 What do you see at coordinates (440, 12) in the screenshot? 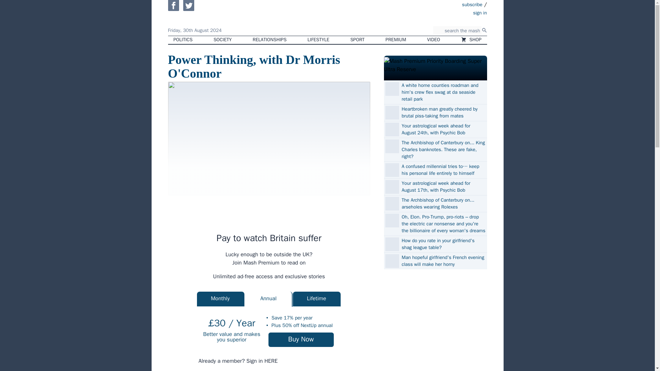
I see `sign in` at bounding box center [440, 12].